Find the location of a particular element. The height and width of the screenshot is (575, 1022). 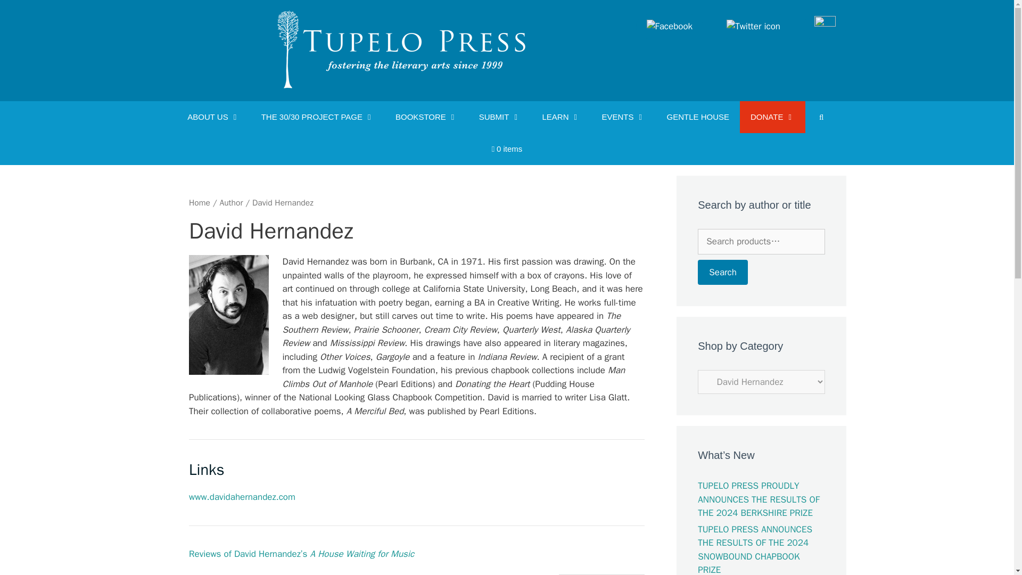

Start shopping is located at coordinates (507, 149).